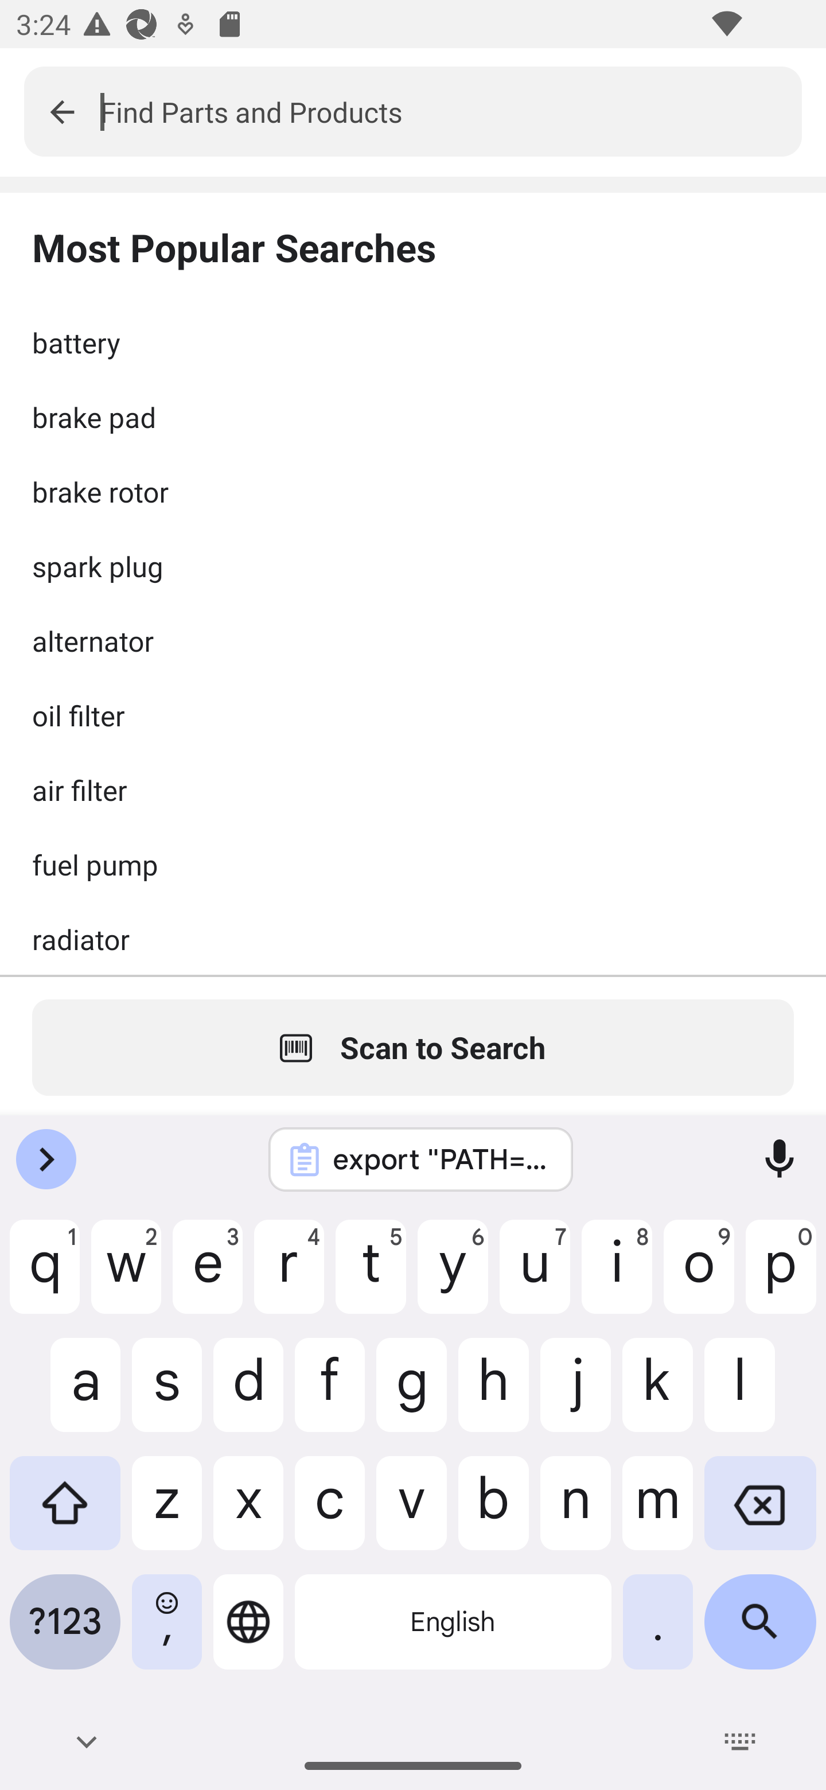 The width and height of the screenshot is (826, 1790). What do you see at coordinates (62, 111) in the screenshot?
I see `` at bounding box center [62, 111].